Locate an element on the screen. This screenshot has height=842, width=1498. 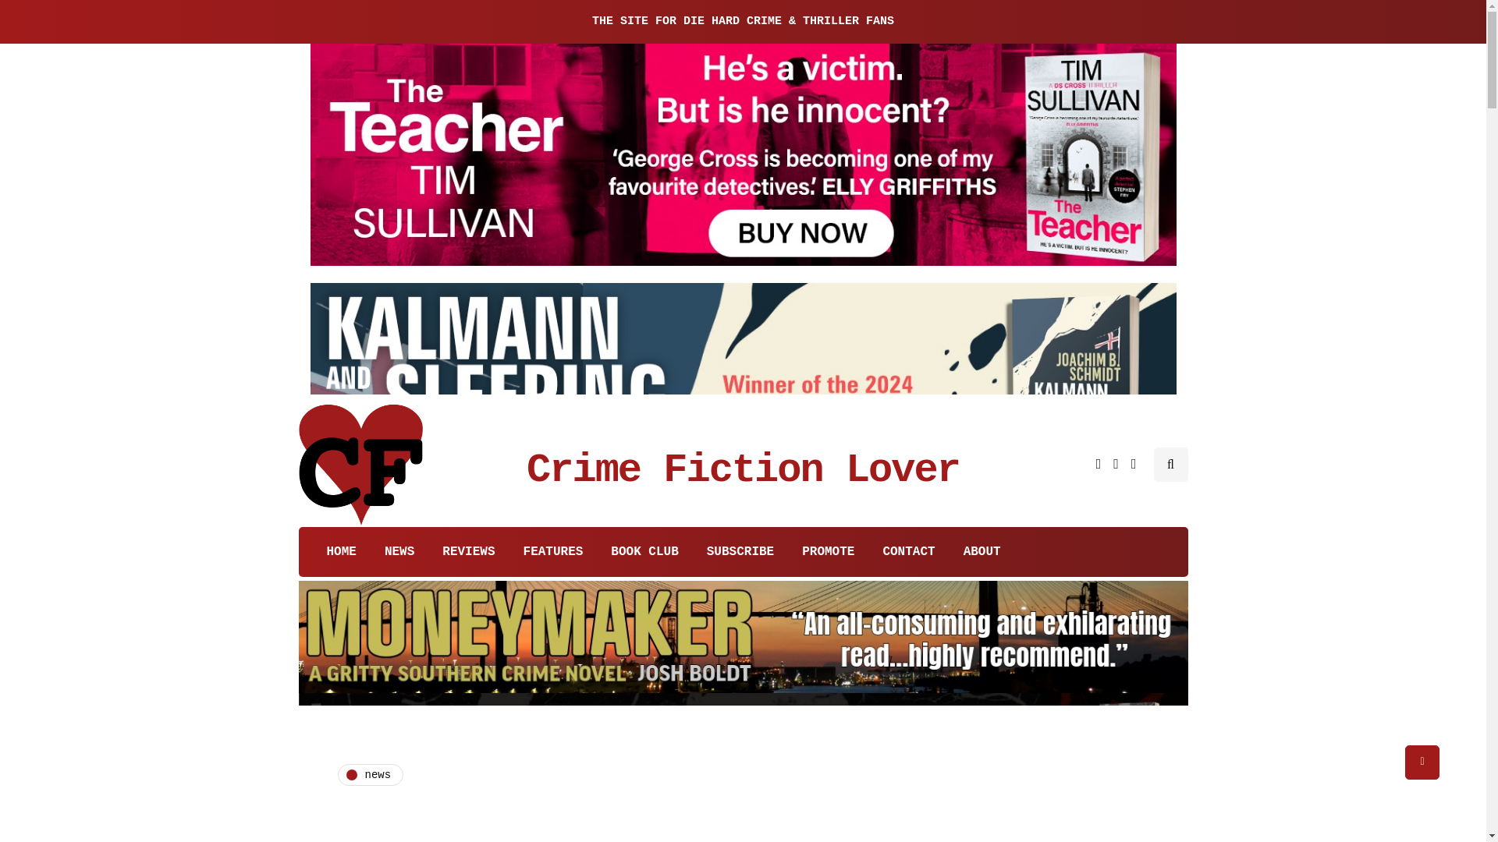
REVIEWS is located at coordinates (468, 552).